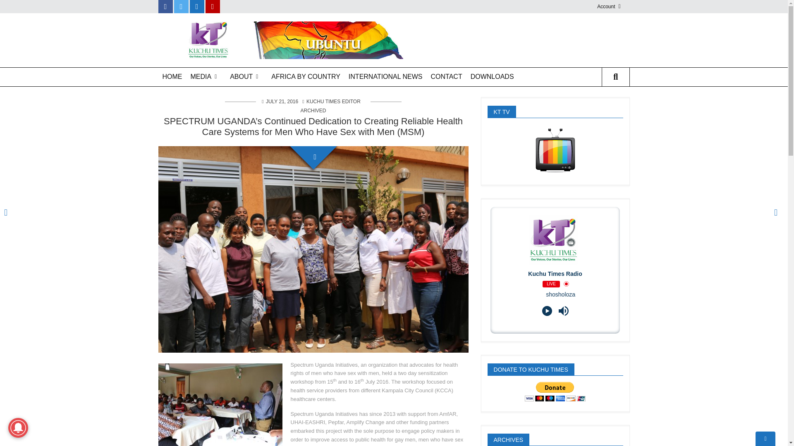  I want to click on About Us, so click(256, 97).